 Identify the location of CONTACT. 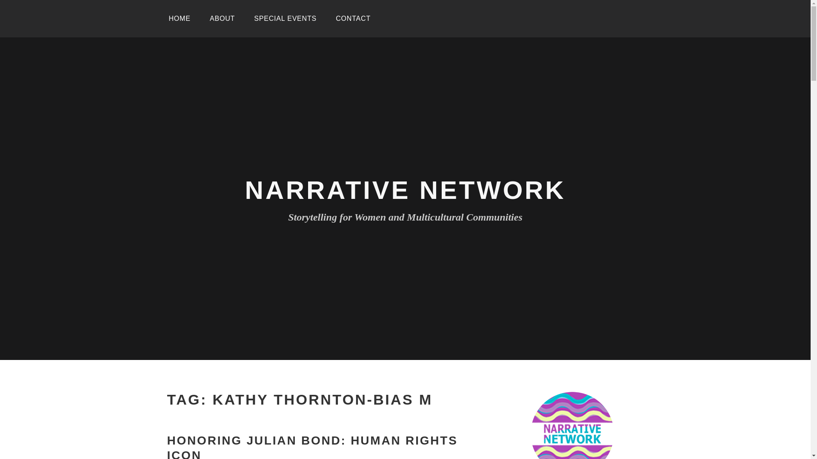
(353, 19).